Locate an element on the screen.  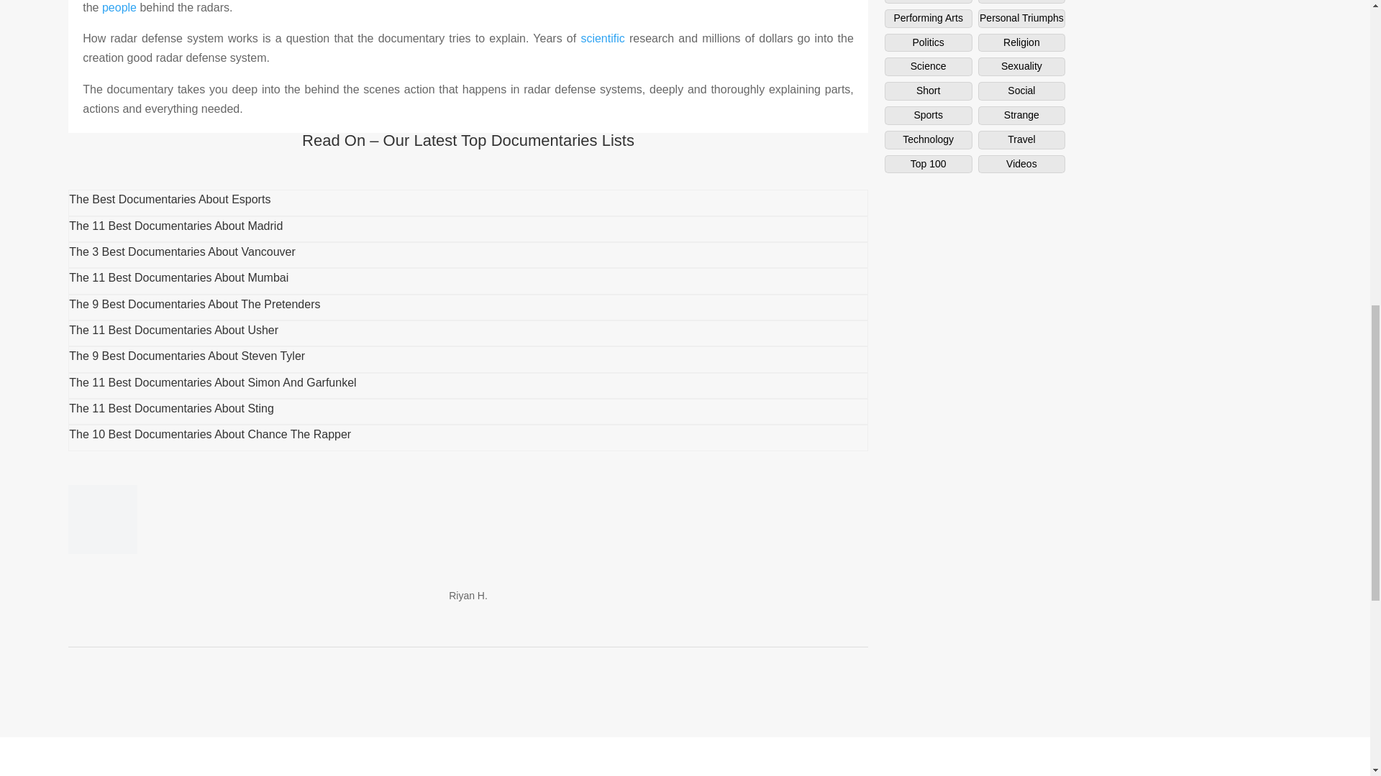
The 11 Best Documentaries About Mumbai is located at coordinates (178, 277).